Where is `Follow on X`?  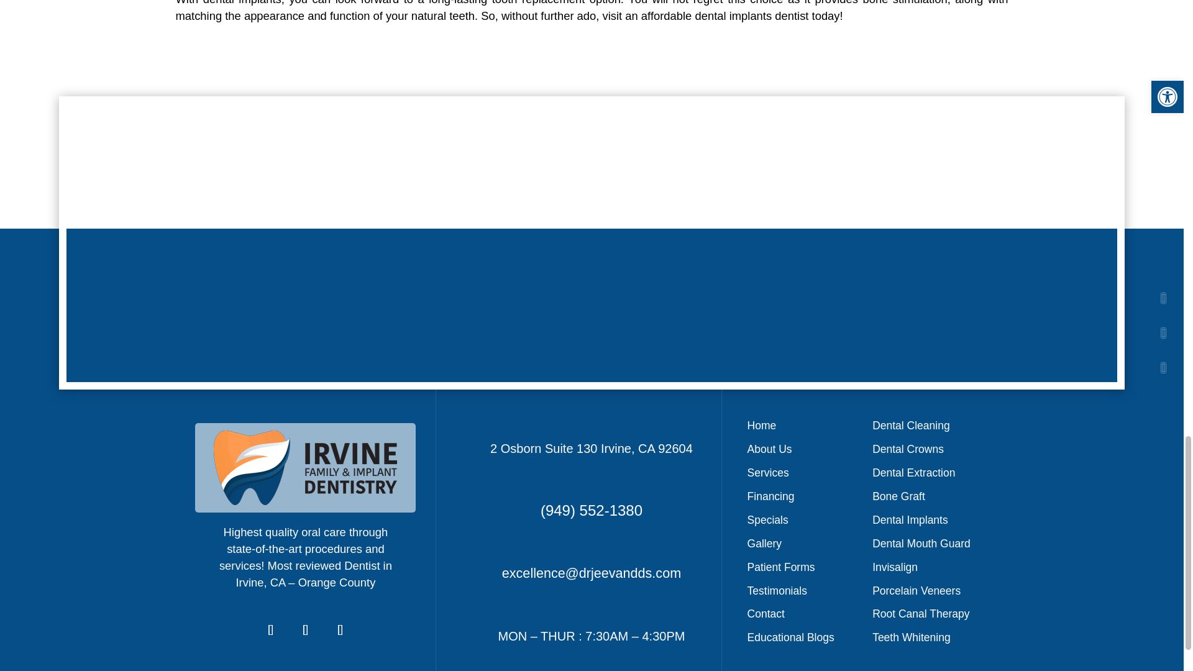 Follow on X is located at coordinates (306, 630).